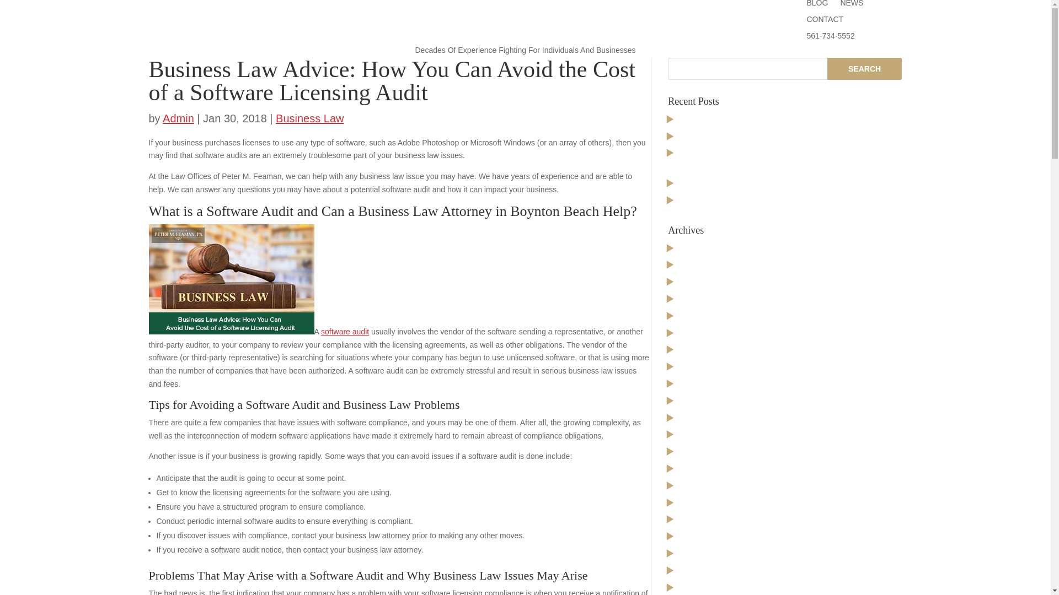 Image resolution: width=1059 pixels, height=595 pixels. I want to click on Admin, so click(178, 118).